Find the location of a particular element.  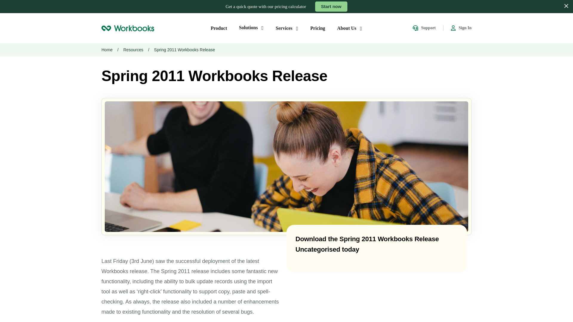

Solutions is located at coordinates (251, 27).